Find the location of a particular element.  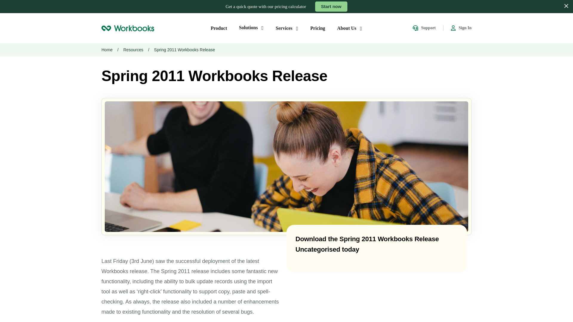

Solutions is located at coordinates (251, 27).